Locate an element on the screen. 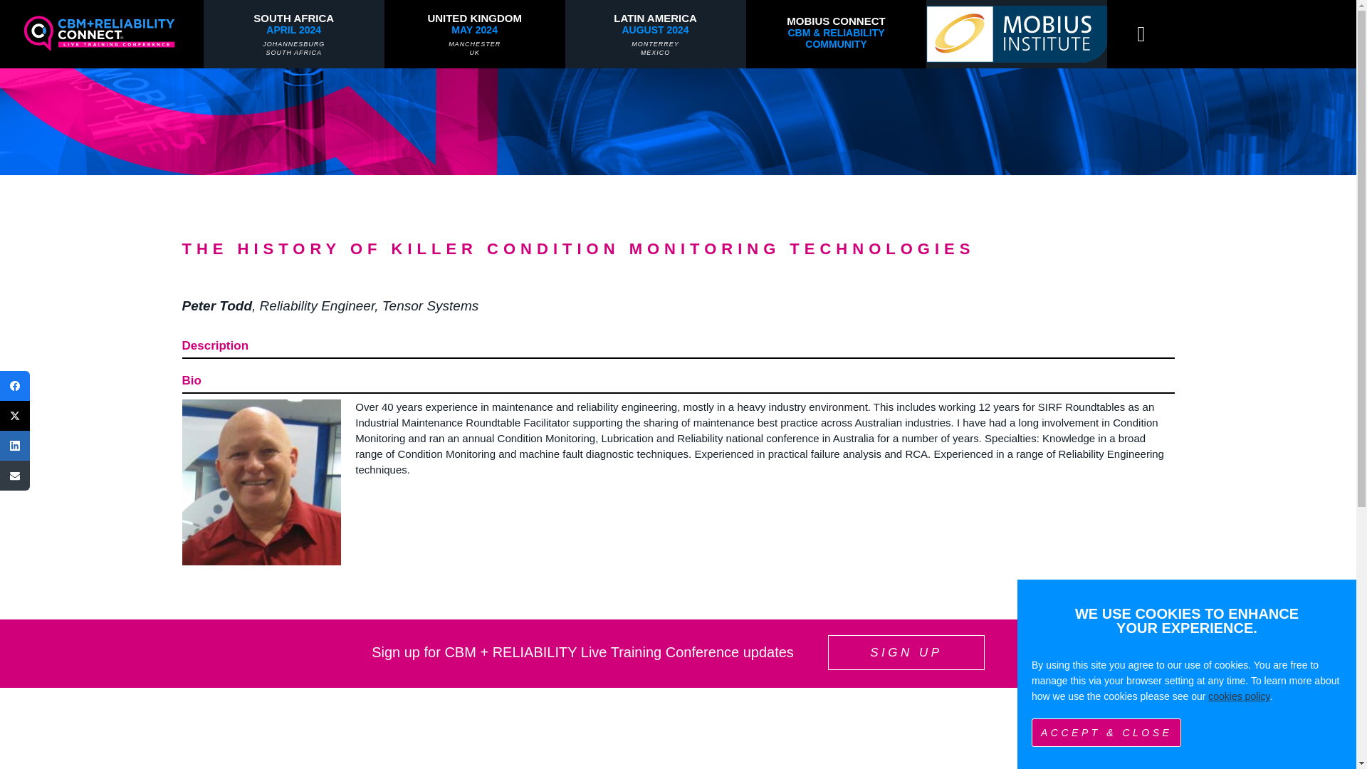  MENU ITEM is located at coordinates (906, 652).